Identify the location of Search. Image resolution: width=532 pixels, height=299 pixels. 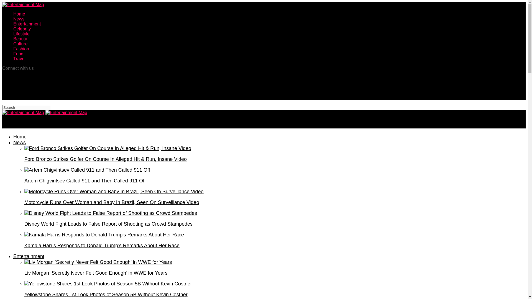
(27, 107).